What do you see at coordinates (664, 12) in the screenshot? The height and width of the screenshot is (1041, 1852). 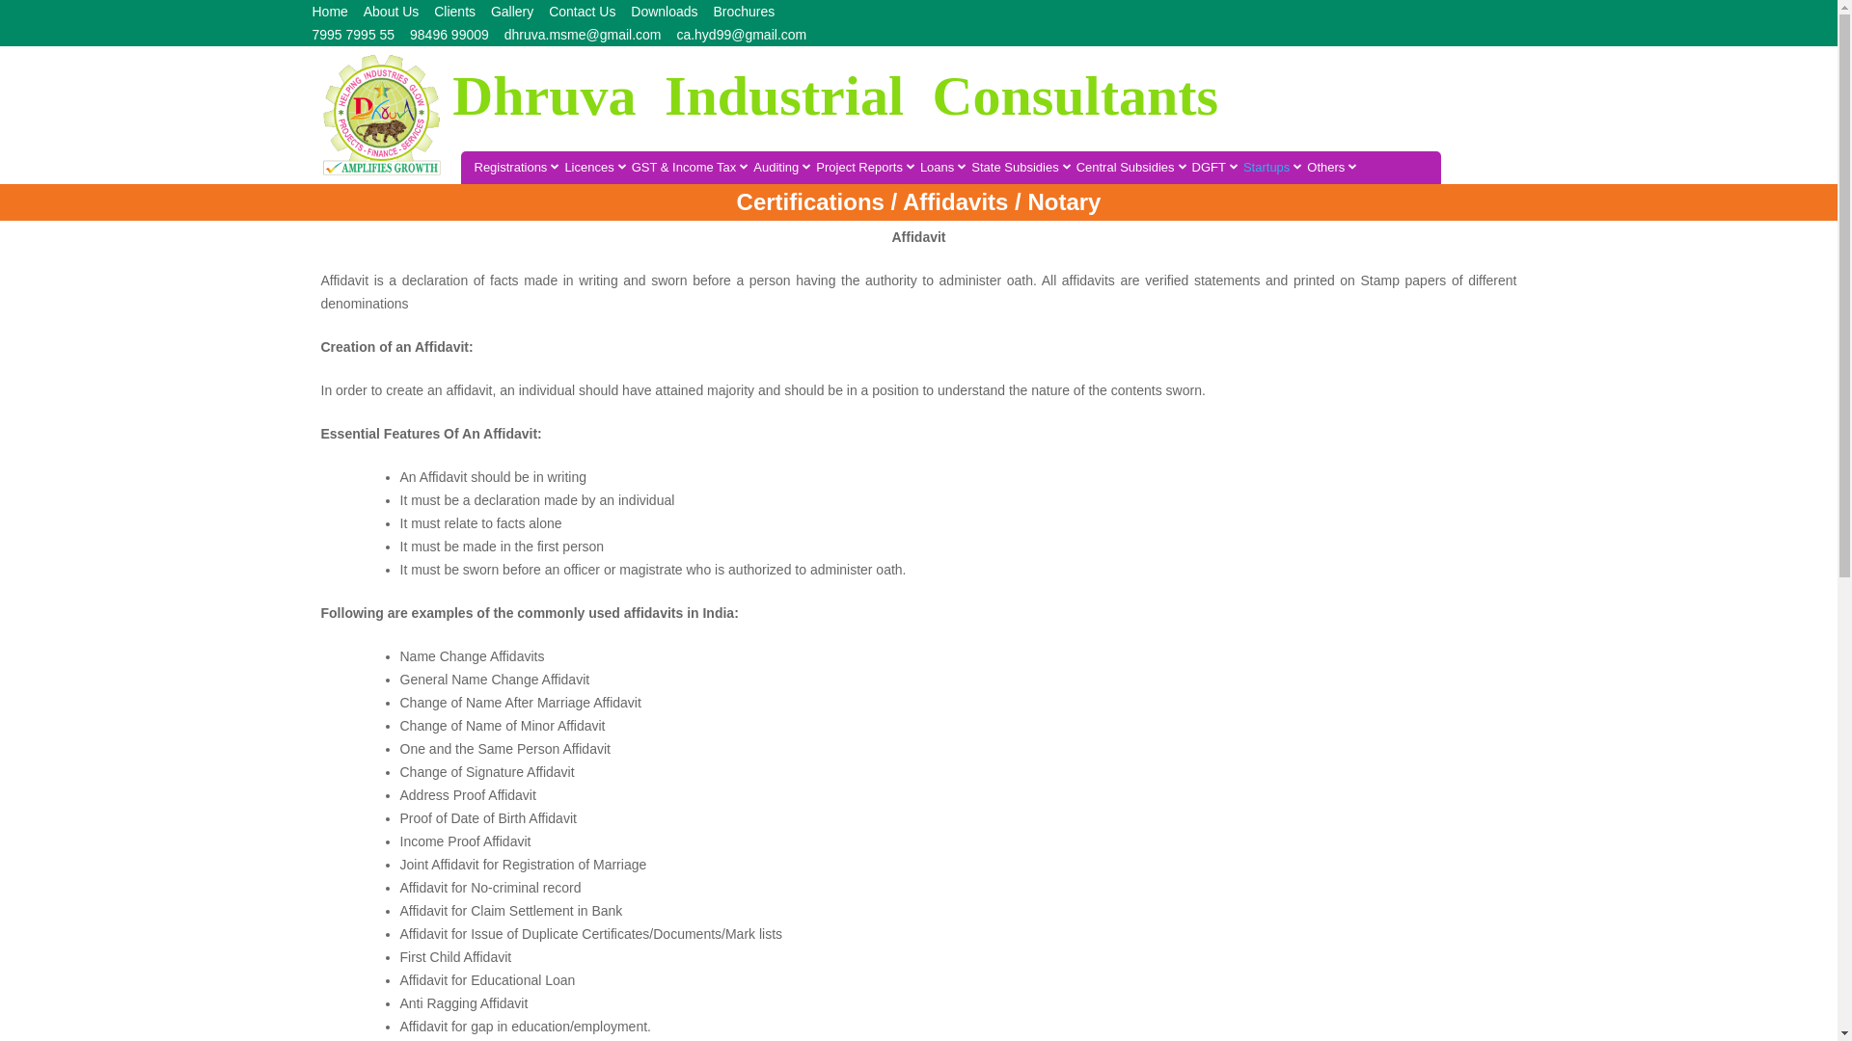 I see `Downloads` at bounding box center [664, 12].